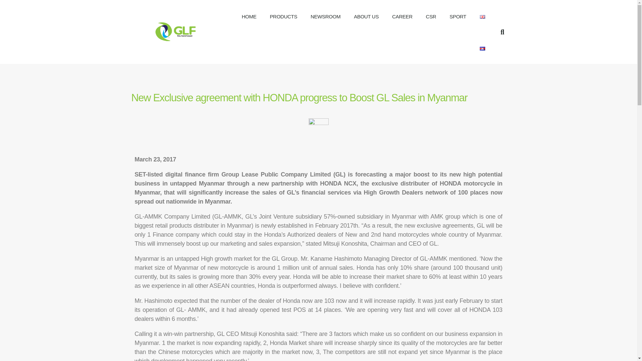 The width and height of the screenshot is (642, 361). I want to click on PRODUCTS, so click(284, 17).